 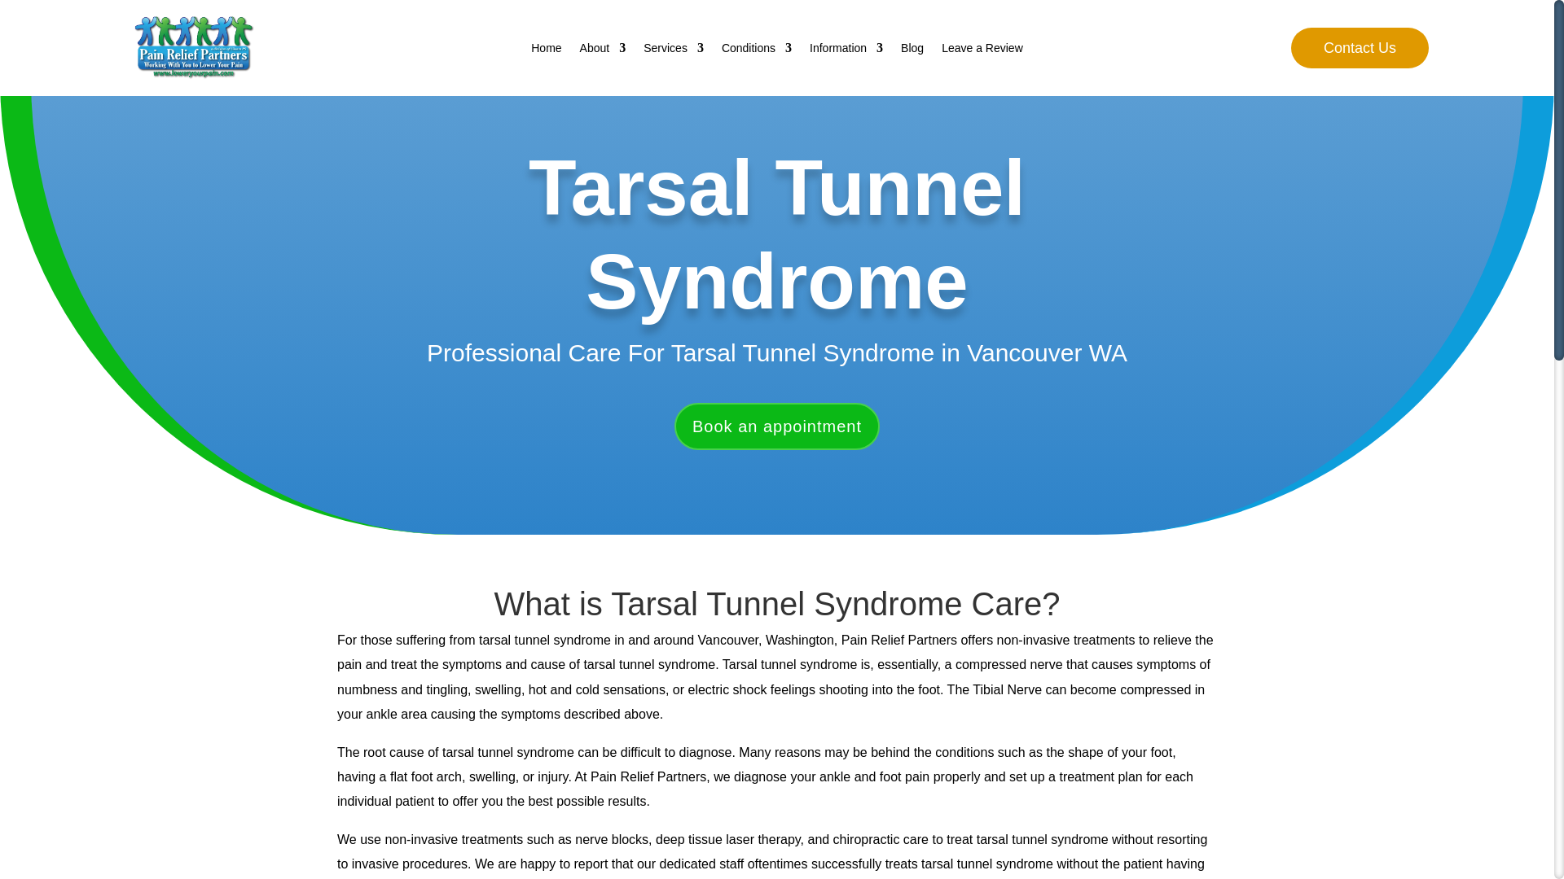 I want to click on Information, so click(x=846, y=50).